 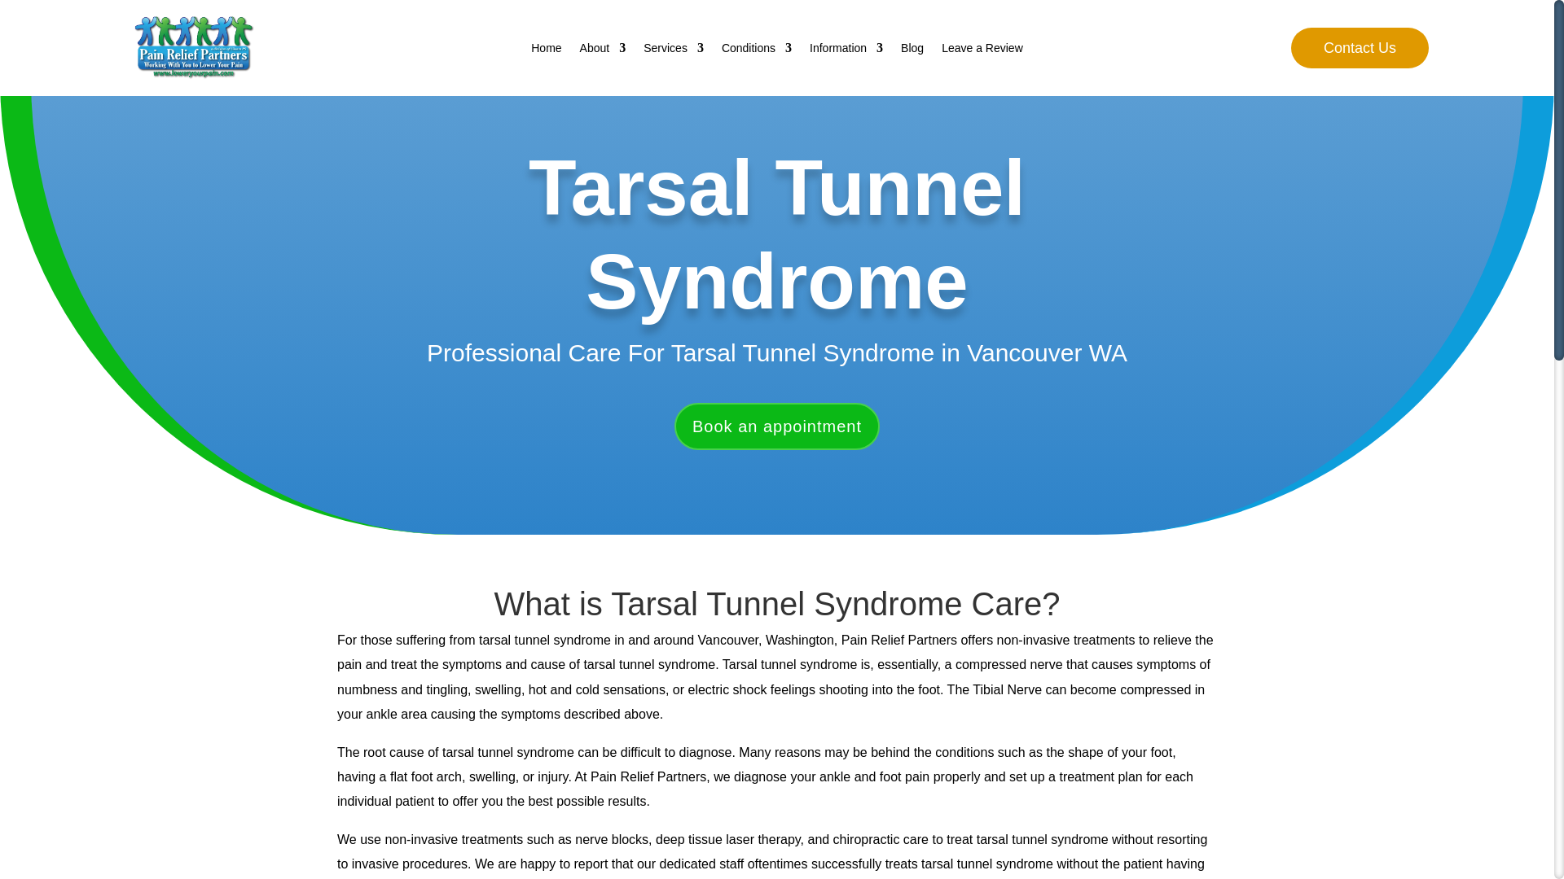 I want to click on Information, so click(x=846, y=50).